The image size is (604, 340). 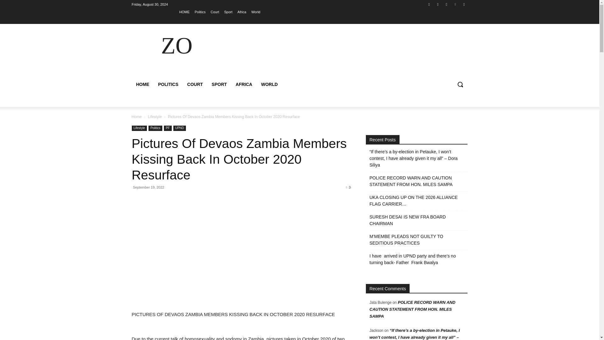 What do you see at coordinates (180, 128) in the screenshot?
I see `UPND` at bounding box center [180, 128].